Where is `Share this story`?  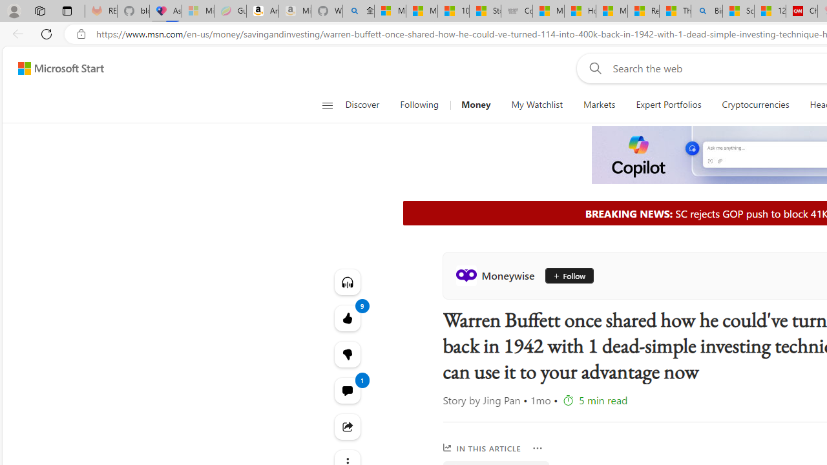
Share this story is located at coordinates (348, 426).